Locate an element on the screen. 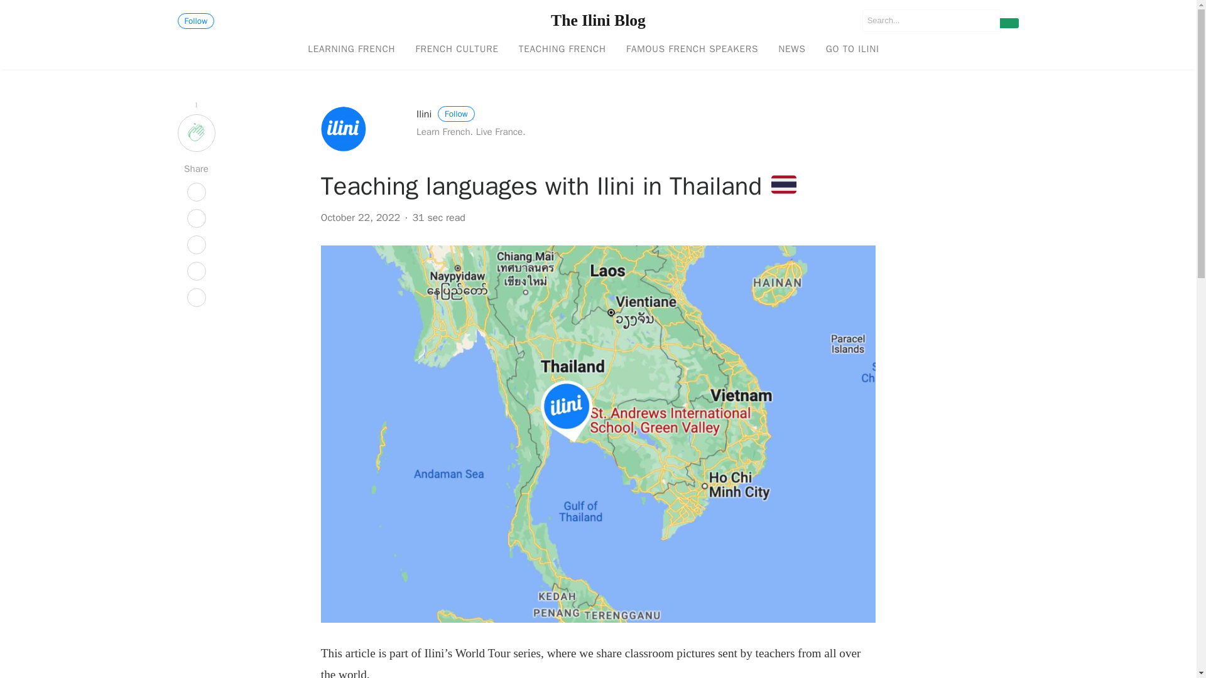  FAMOUS FRENCH SPEAKERS is located at coordinates (692, 50).